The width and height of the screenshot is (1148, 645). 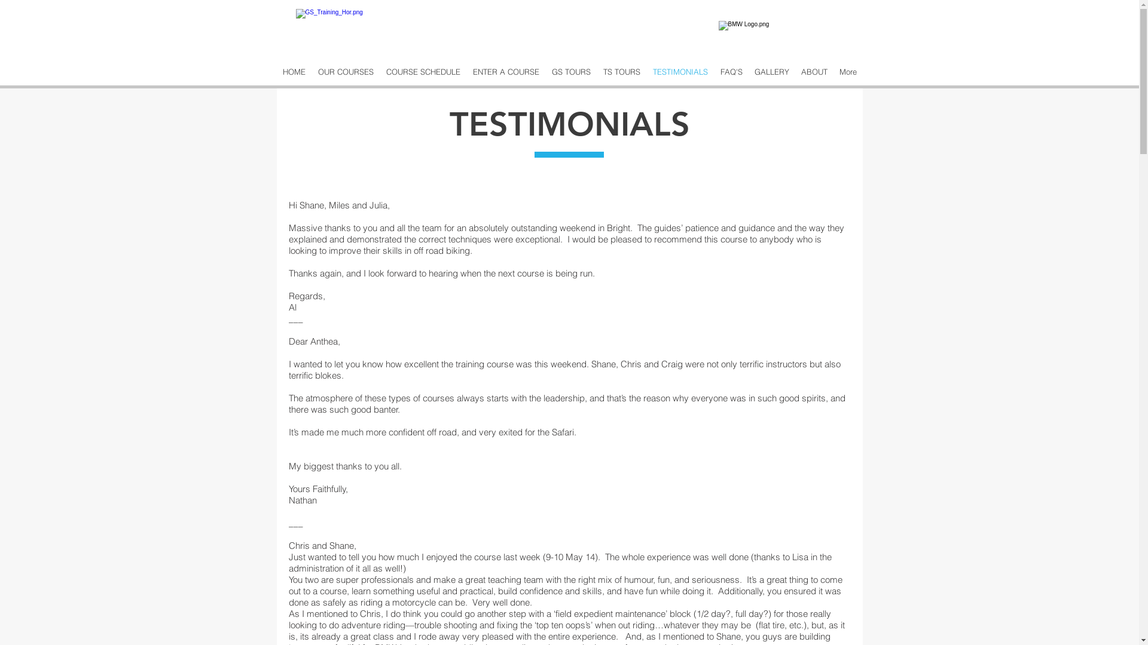 I want to click on GS TOURS, so click(x=571, y=72).